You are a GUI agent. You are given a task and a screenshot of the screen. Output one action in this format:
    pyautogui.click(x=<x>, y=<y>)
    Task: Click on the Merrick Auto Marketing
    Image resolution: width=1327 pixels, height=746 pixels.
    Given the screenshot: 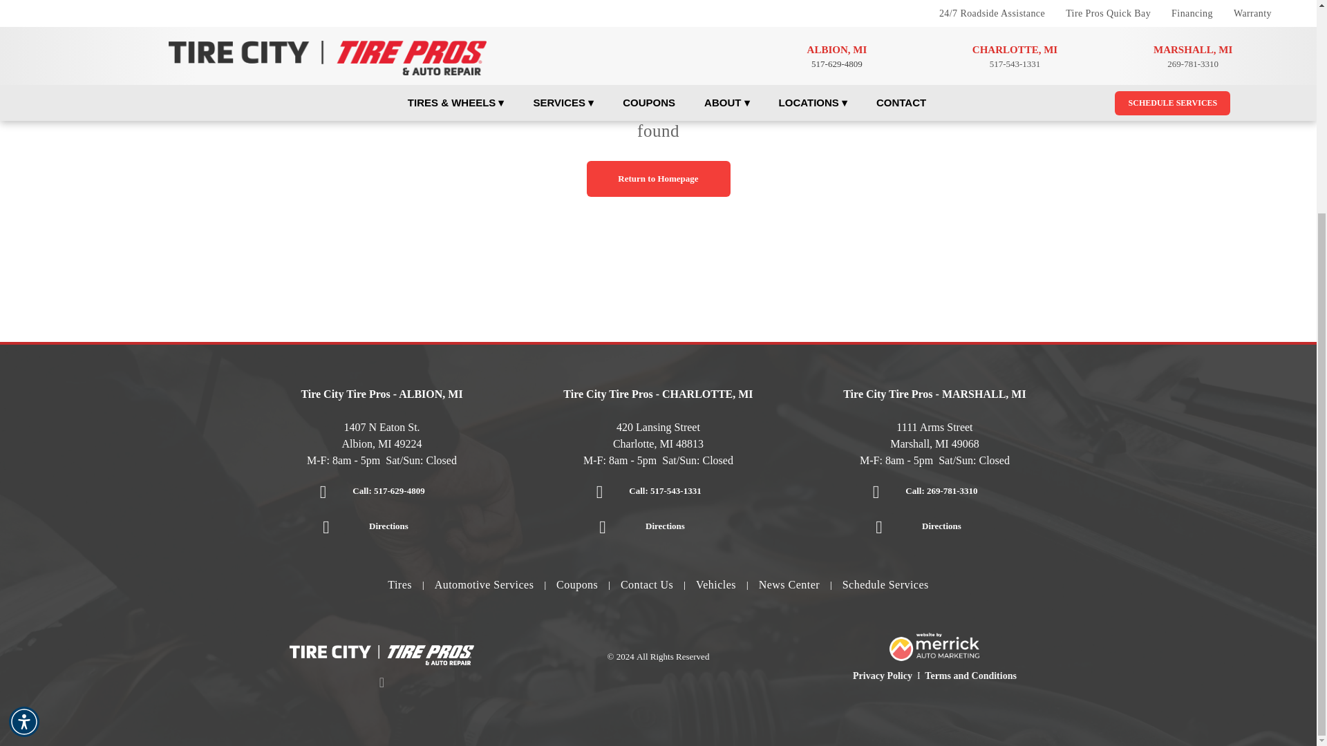 What is the action you would take?
    pyautogui.click(x=934, y=647)
    